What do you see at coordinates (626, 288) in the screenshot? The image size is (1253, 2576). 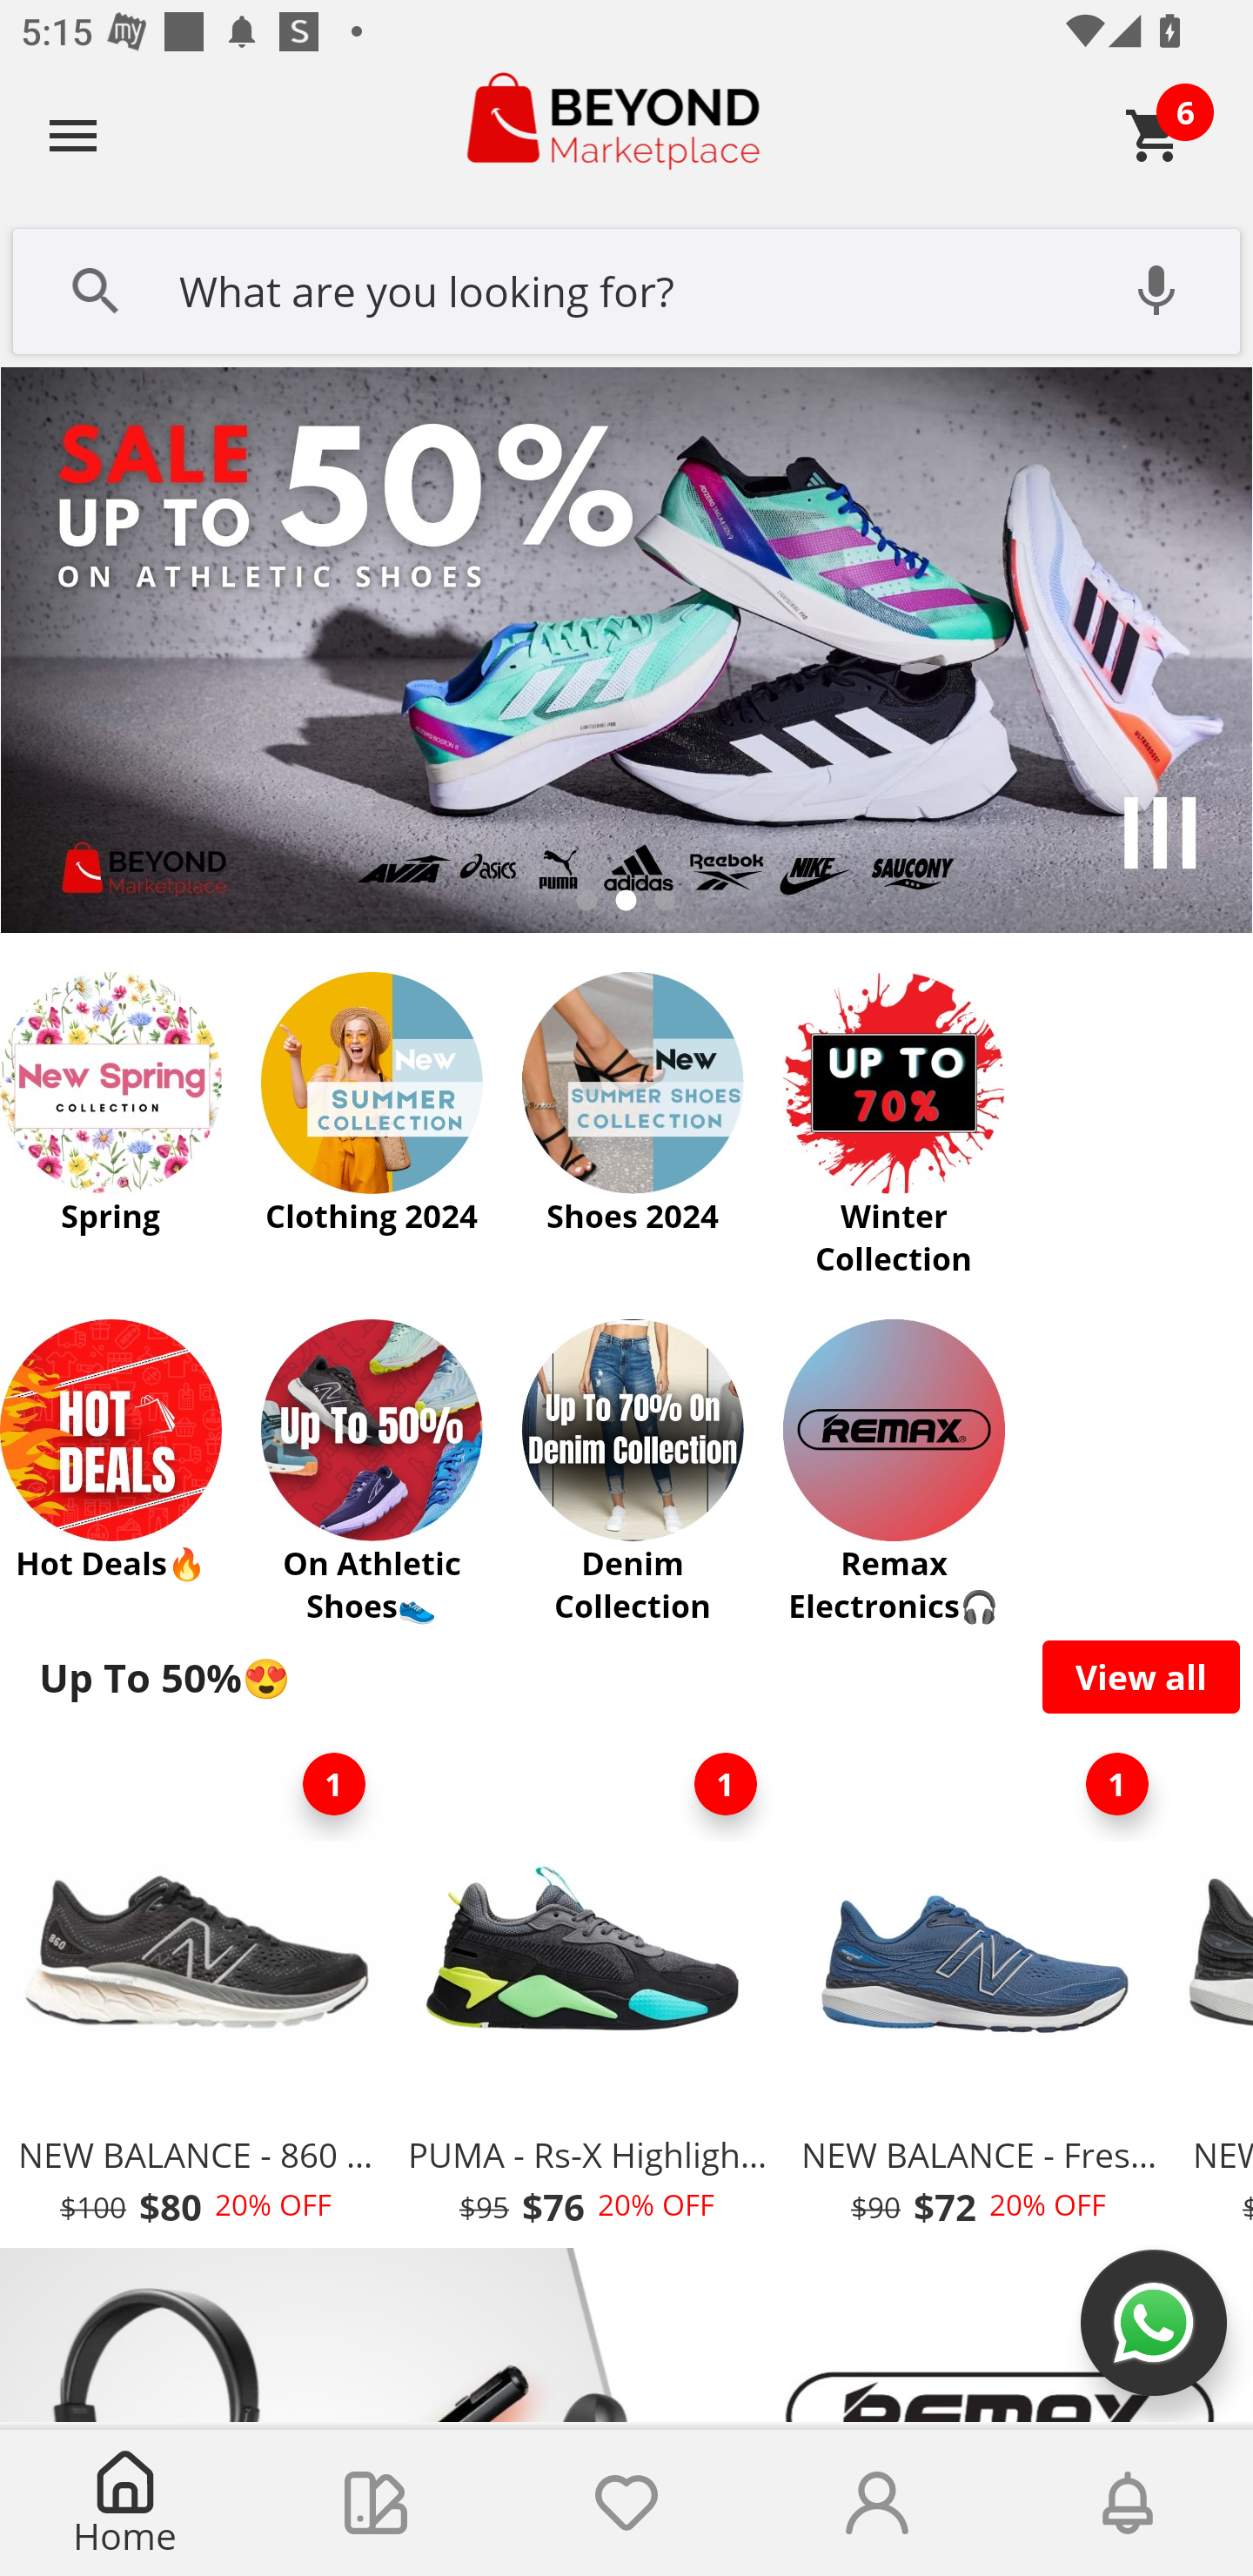 I see `What are you looking for?` at bounding box center [626, 288].